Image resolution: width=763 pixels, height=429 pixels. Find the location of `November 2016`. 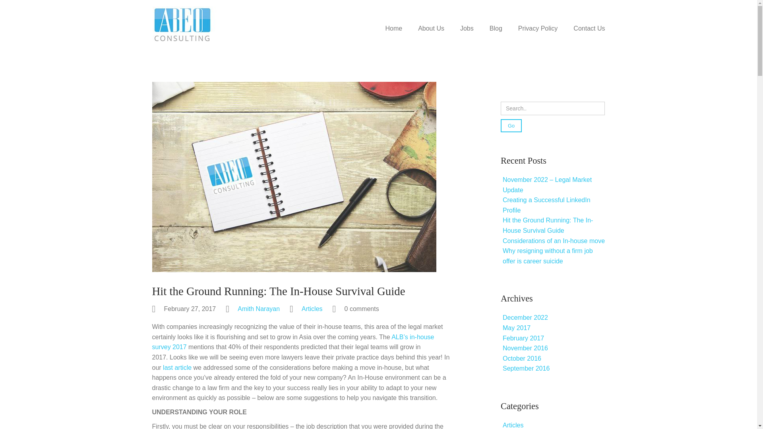

November 2016 is located at coordinates (525, 348).